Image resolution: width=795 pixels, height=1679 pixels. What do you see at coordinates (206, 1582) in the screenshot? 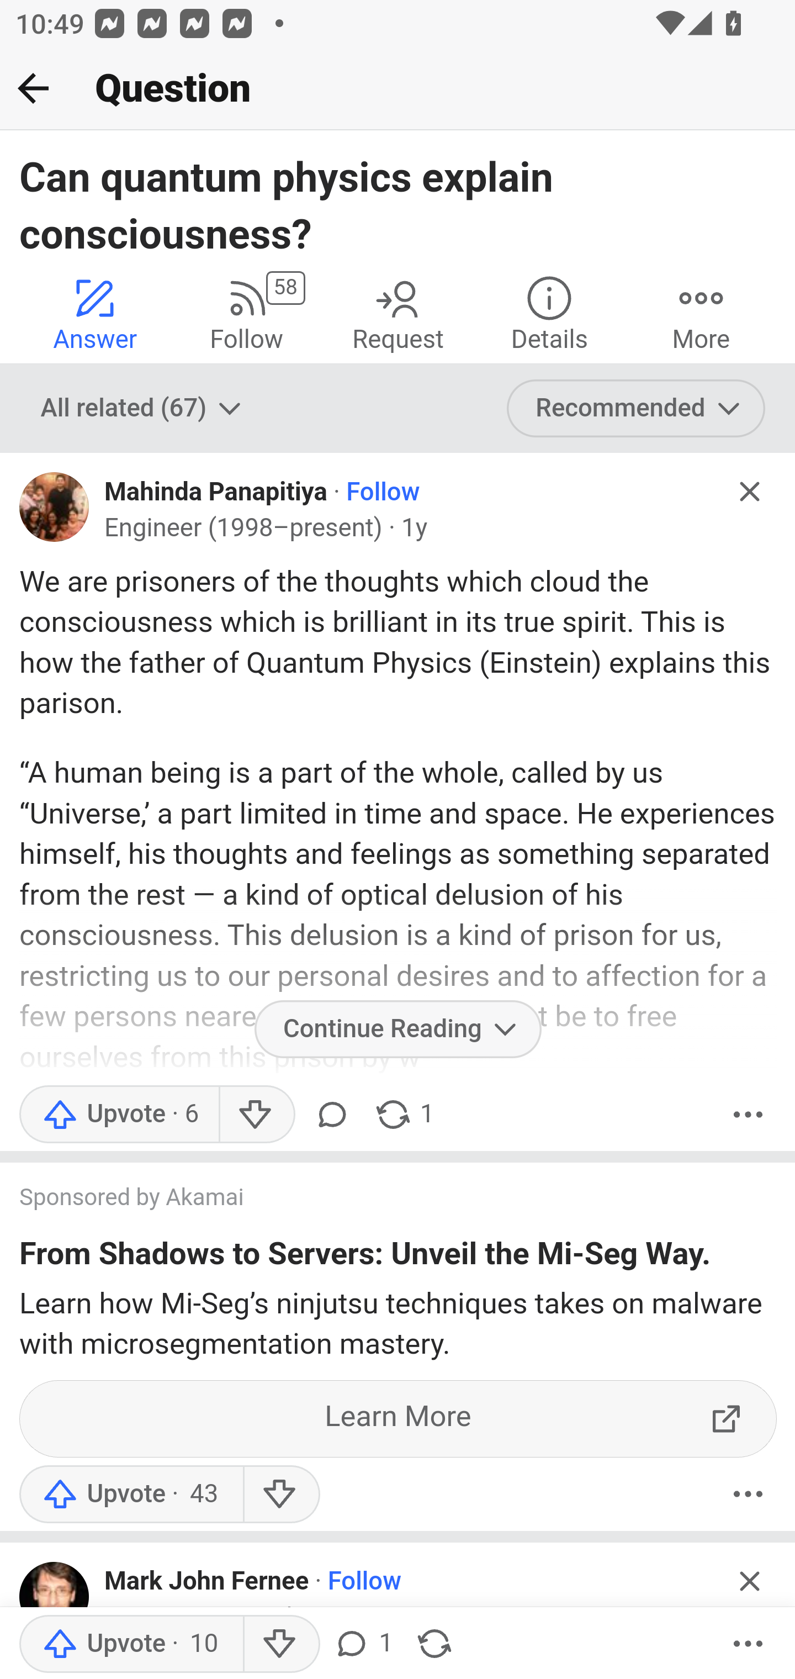
I see `Mark John Fernee` at bounding box center [206, 1582].